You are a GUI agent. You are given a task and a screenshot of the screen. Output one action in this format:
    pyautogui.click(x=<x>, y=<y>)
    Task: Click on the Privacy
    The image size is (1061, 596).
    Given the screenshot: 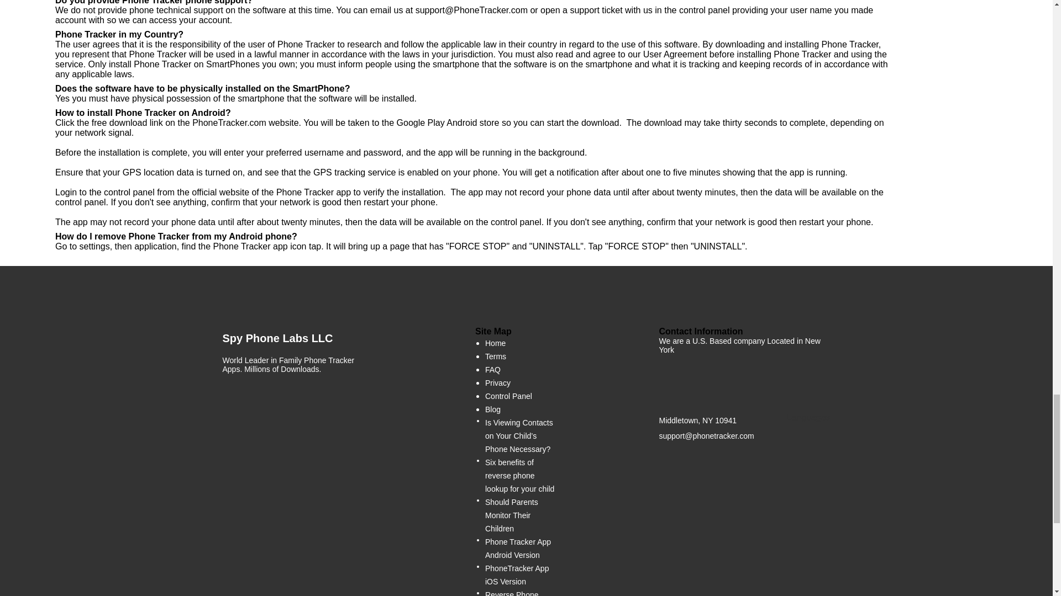 What is the action you would take?
    pyautogui.click(x=497, y=383)
    